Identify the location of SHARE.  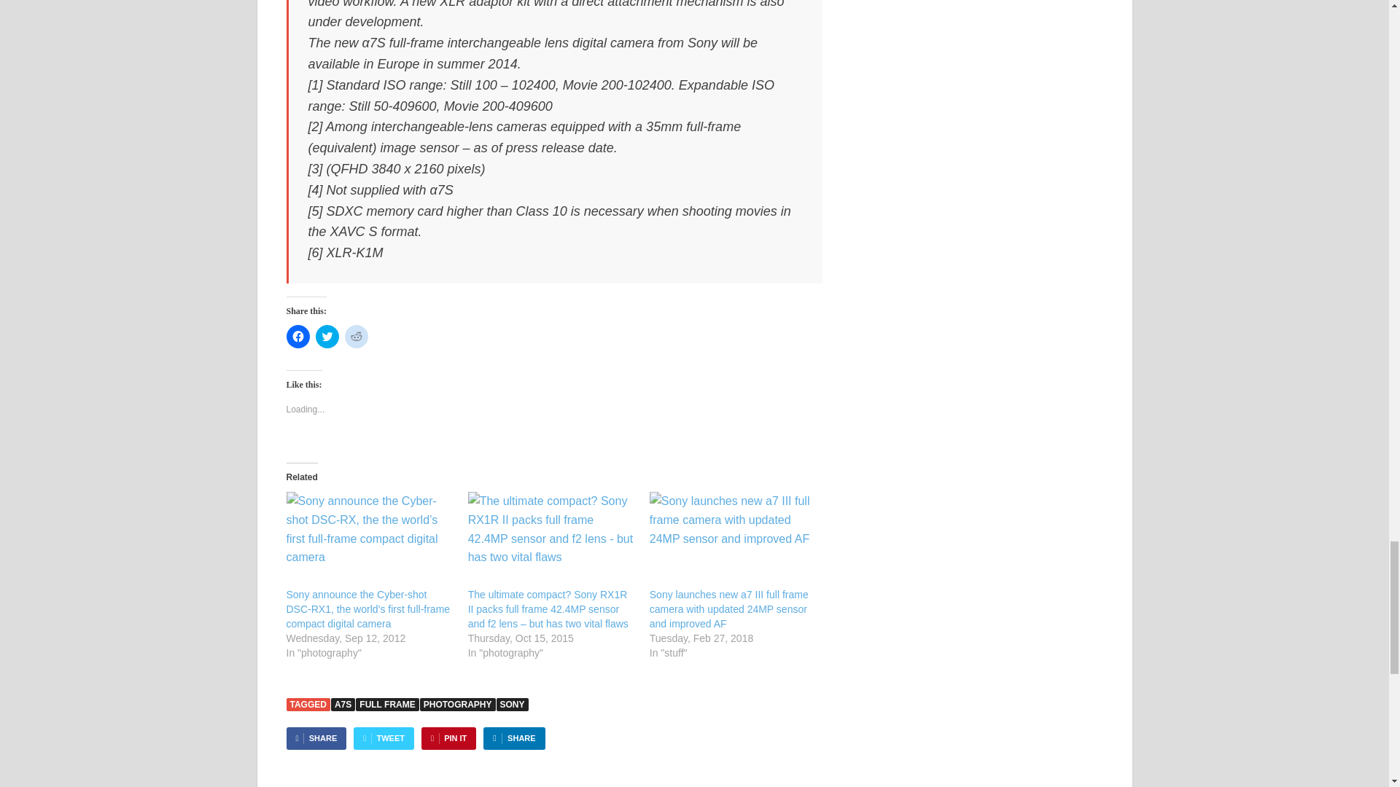
(513, 738).